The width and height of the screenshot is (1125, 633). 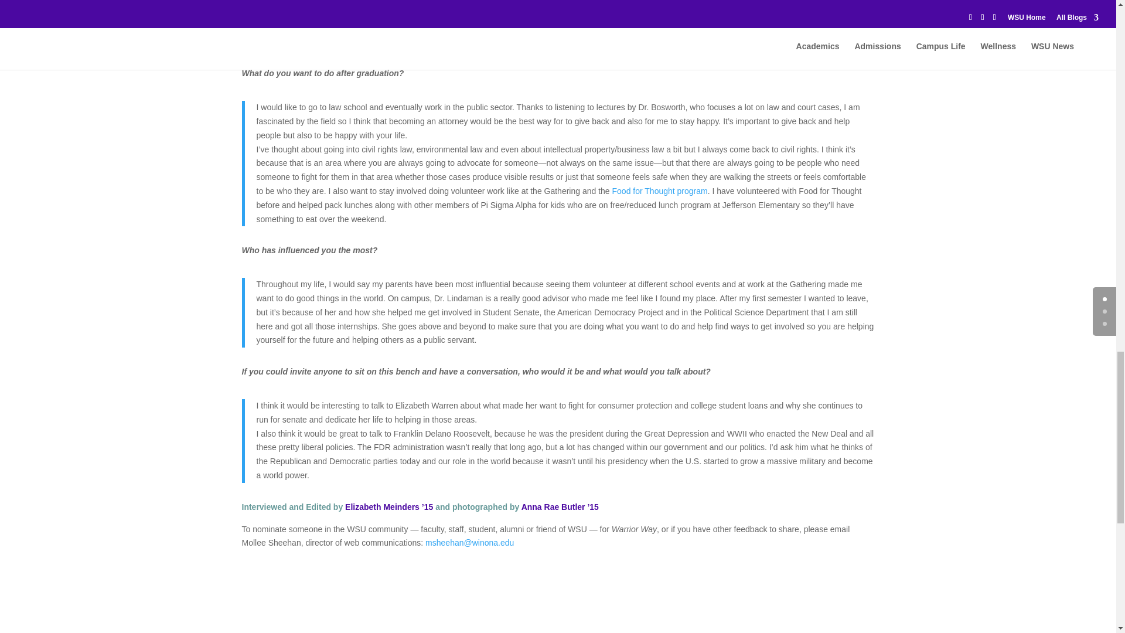 I want to click on Warrior Way, so click(x=469, y=543).